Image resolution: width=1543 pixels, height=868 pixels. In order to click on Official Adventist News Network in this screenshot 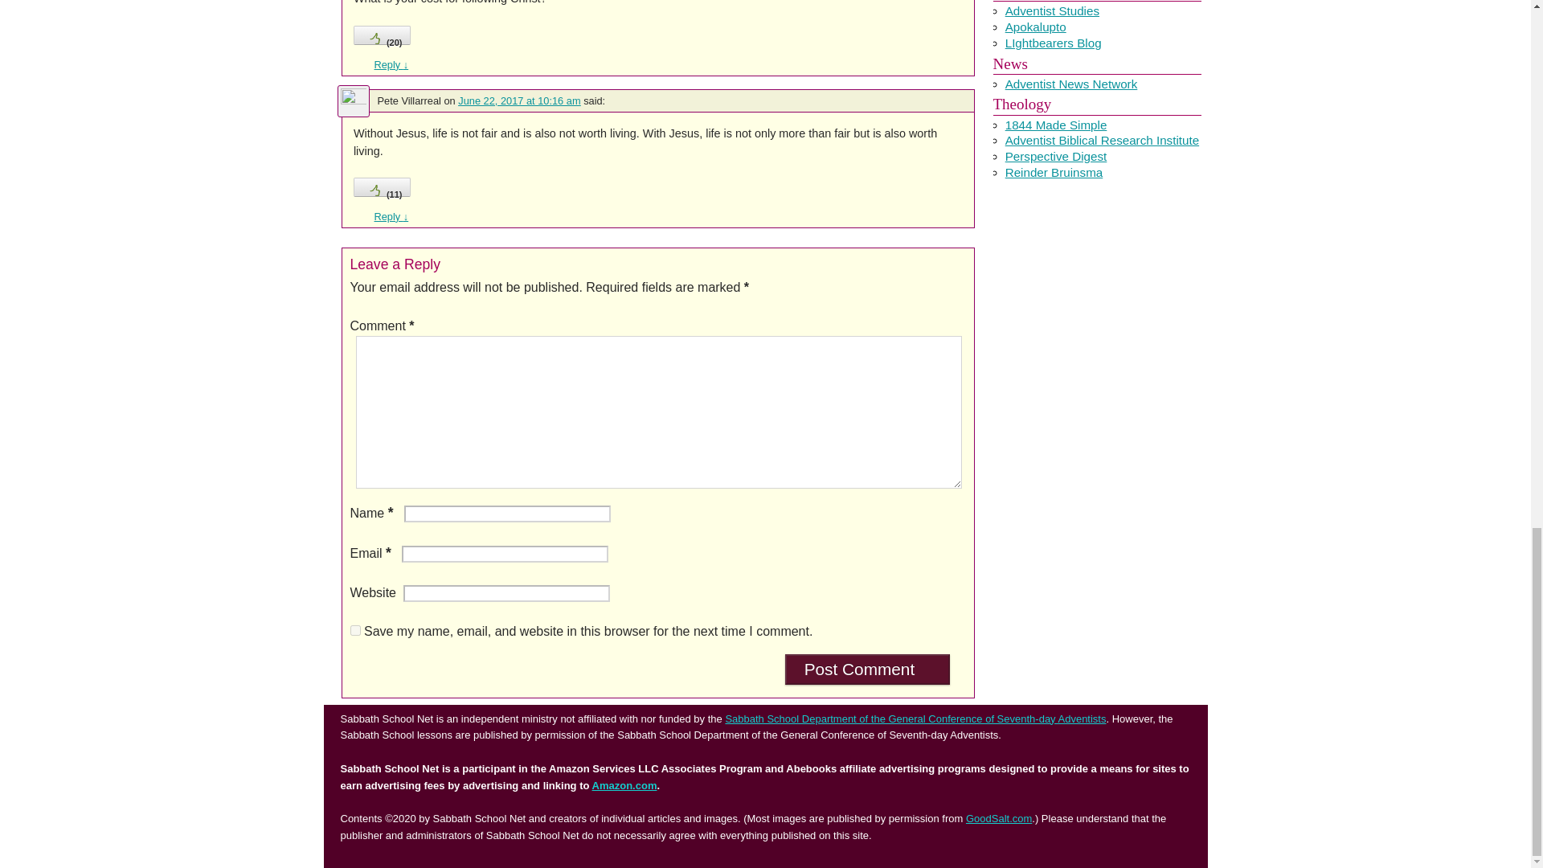, I will do `click(1072, 84)`.